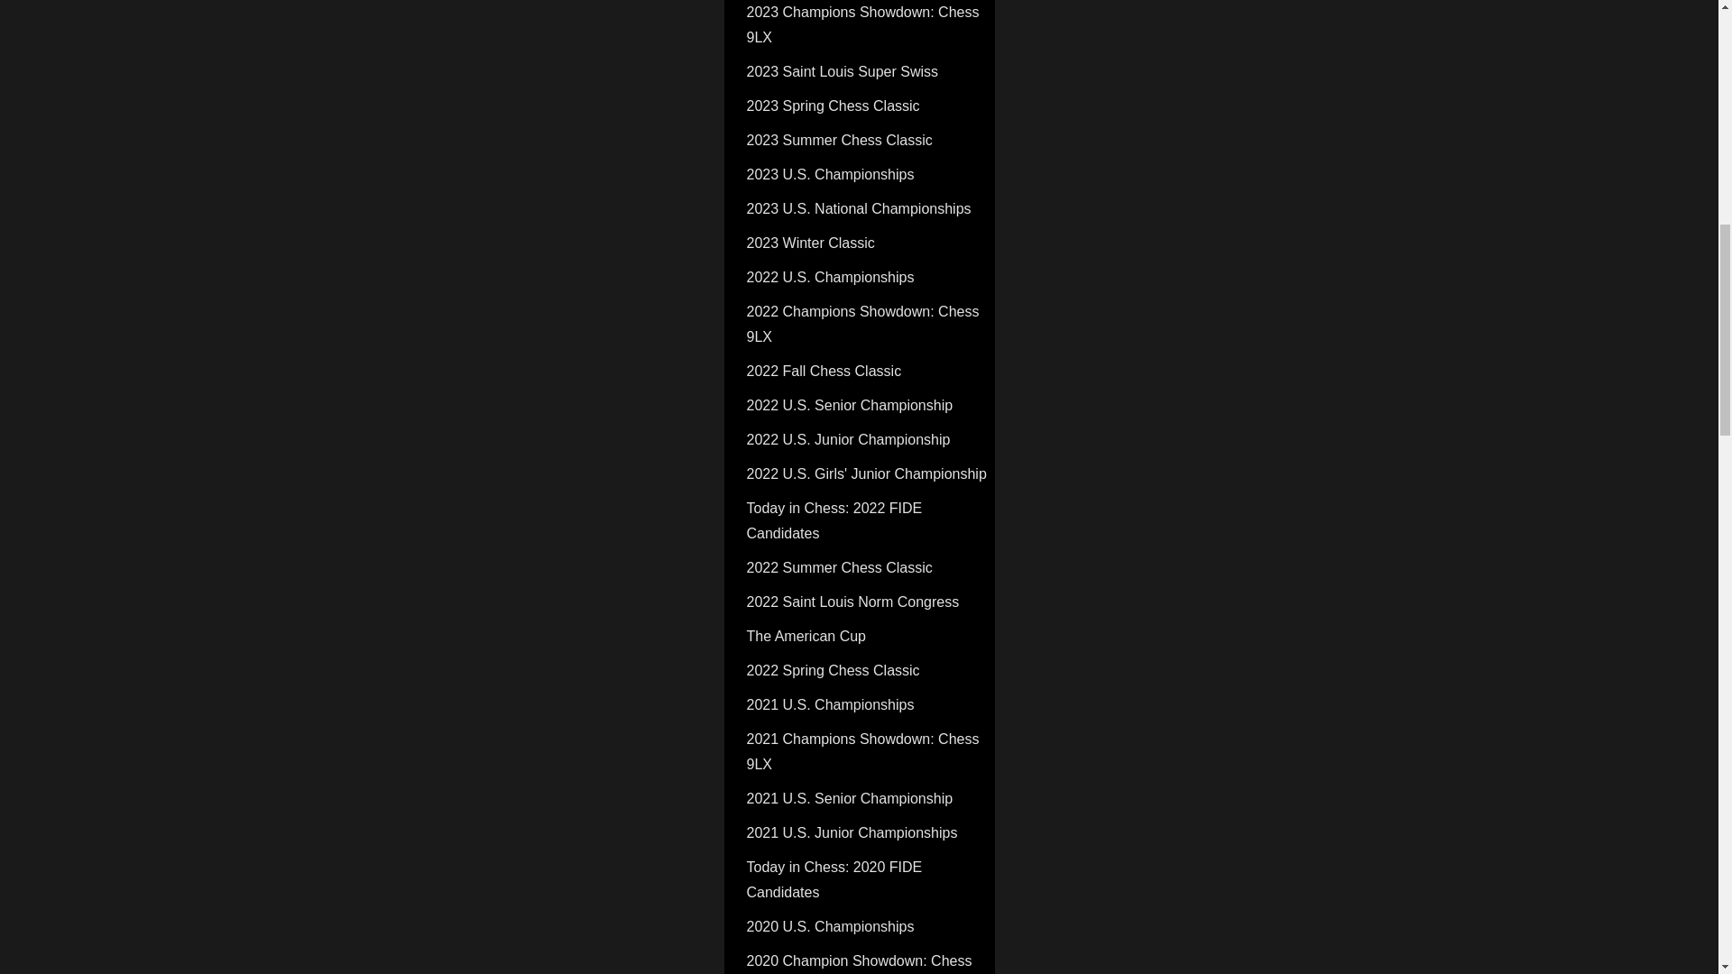  I want to click on 2023 Summer Chess Classic, so click(868, 141).